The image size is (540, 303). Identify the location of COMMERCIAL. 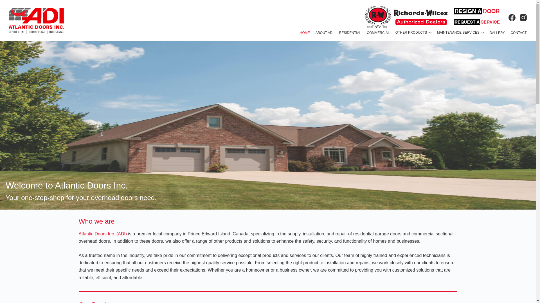
(378, 33).